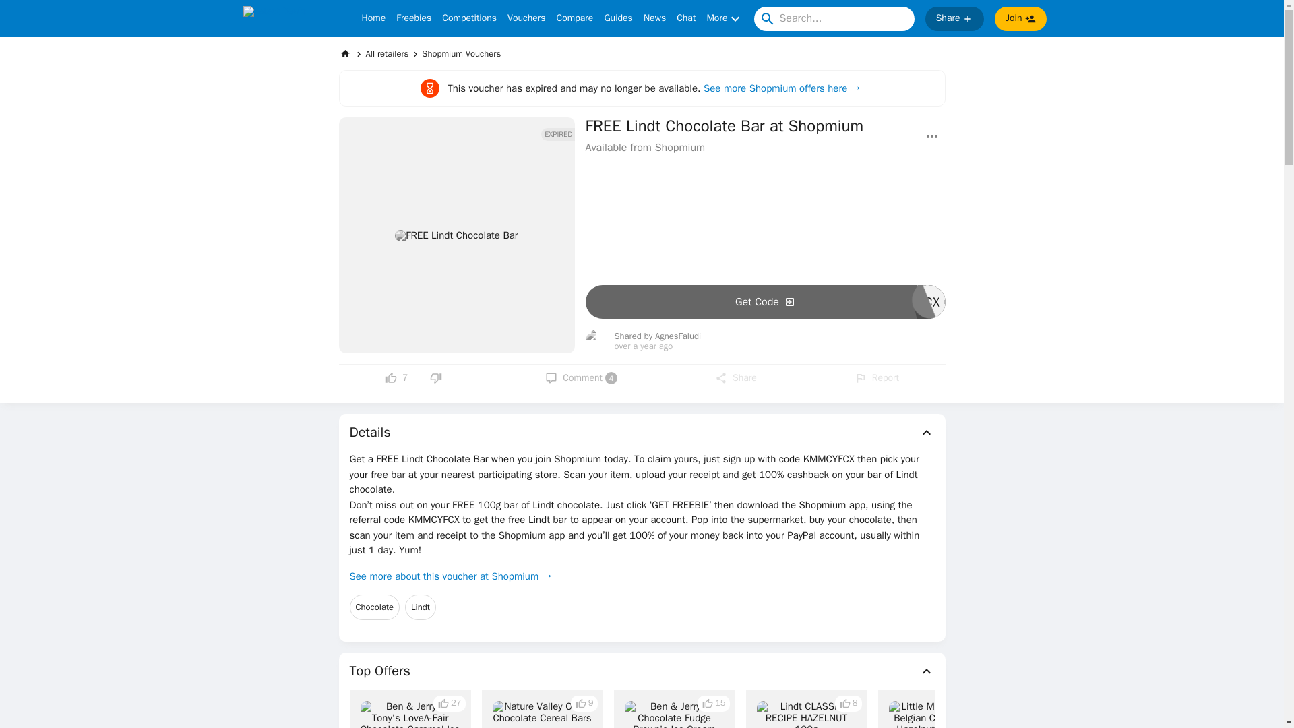  Describe the element at coordinates (642, 671) in the screenshot. I see `All retailers` at that location.